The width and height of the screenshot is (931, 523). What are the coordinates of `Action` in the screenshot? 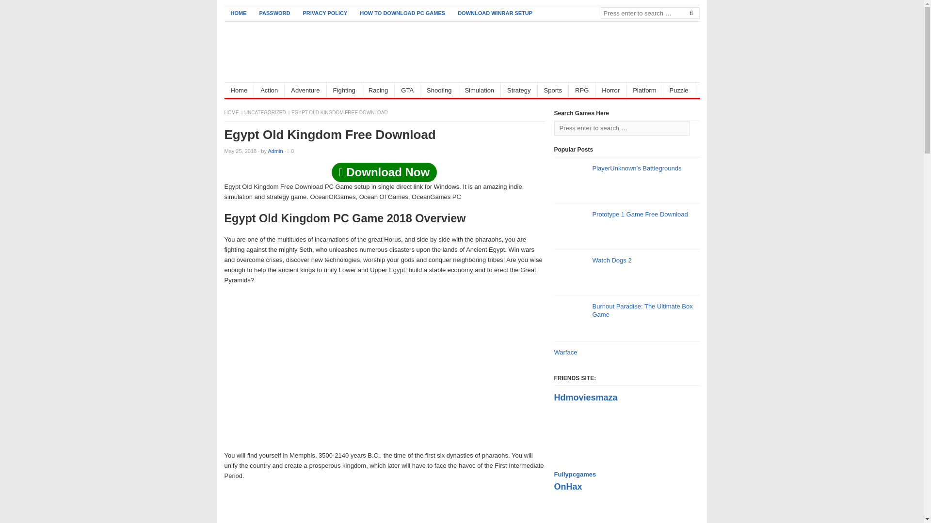 It's located at (270, 90).